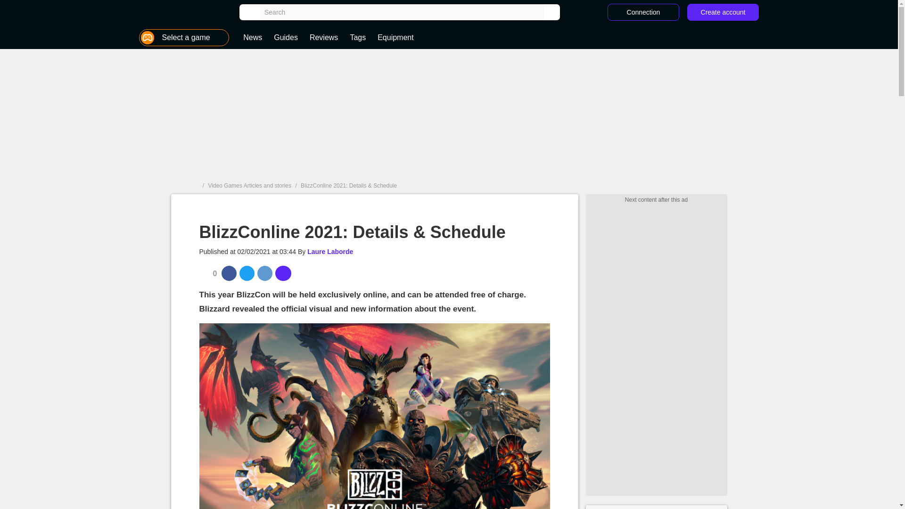  What do you see at coordinates (395, 38) in the screenshot?
I see `Equipment` at bounding box center [395, 38].